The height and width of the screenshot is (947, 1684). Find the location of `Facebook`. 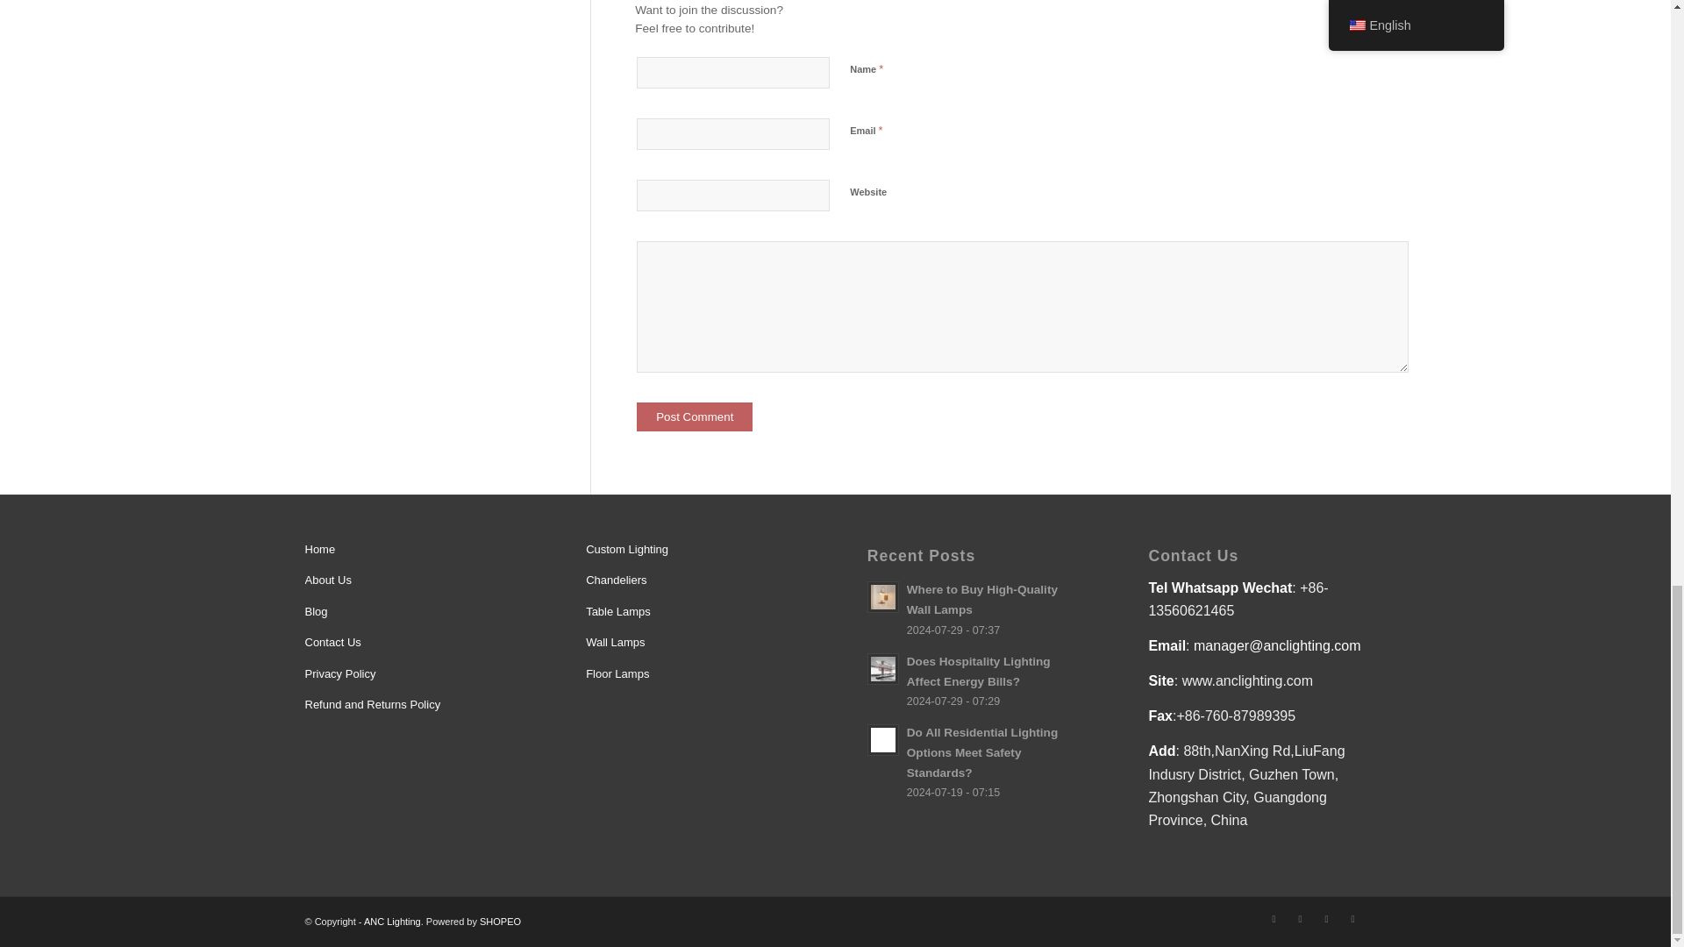

Facebook is located at coordinates (1300, 918).